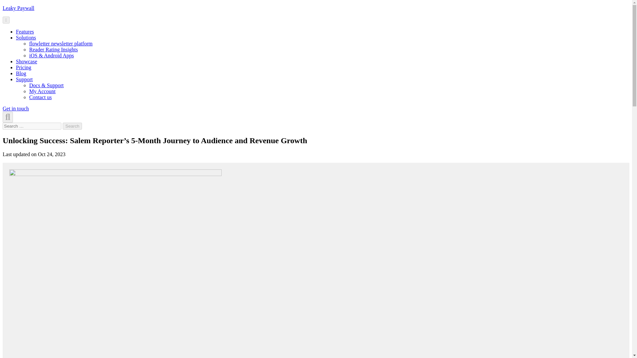 This screenshot has width=637, height=358. What do you see at coordinates (26, 37) in the screenshot?
I see `Solutions` at bounding box center [26, 37].